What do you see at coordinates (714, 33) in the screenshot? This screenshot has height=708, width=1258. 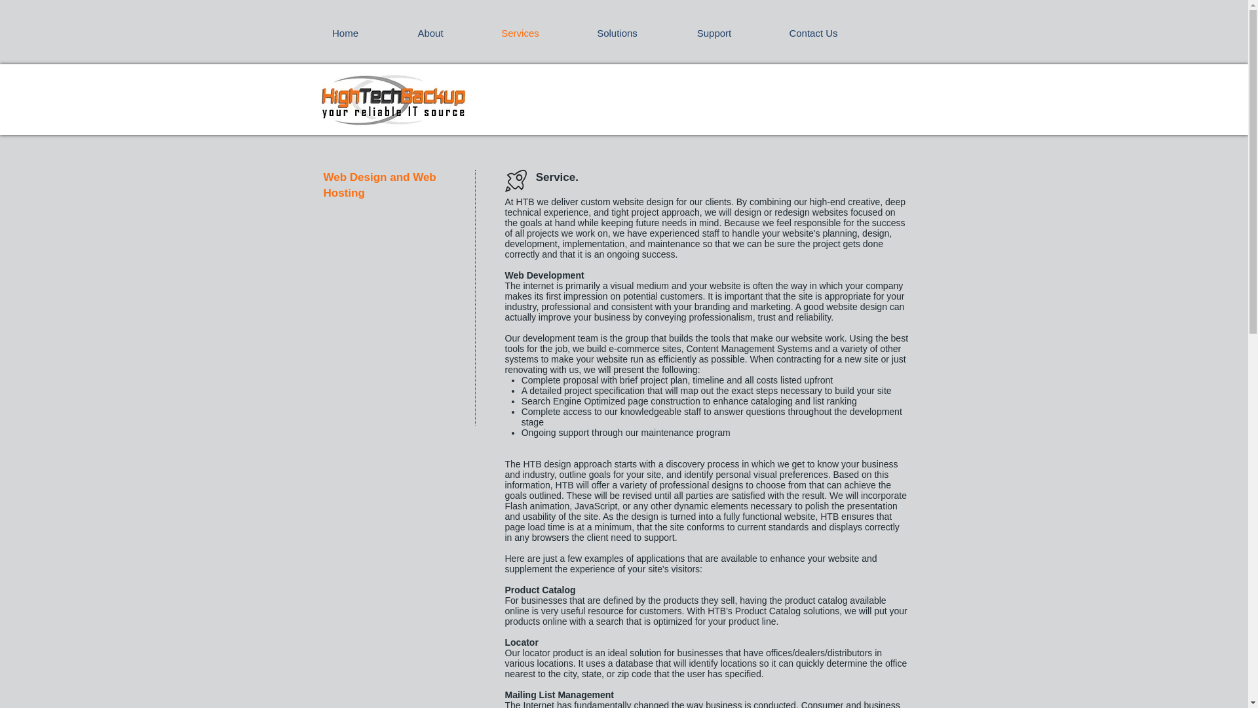 I see `Support` at bounding box center [714, 33].